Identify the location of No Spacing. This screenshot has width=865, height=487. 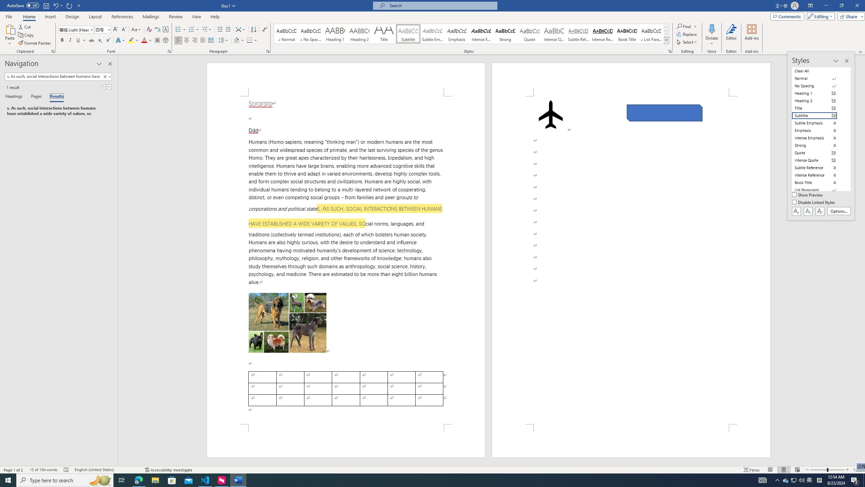
(818, 86).